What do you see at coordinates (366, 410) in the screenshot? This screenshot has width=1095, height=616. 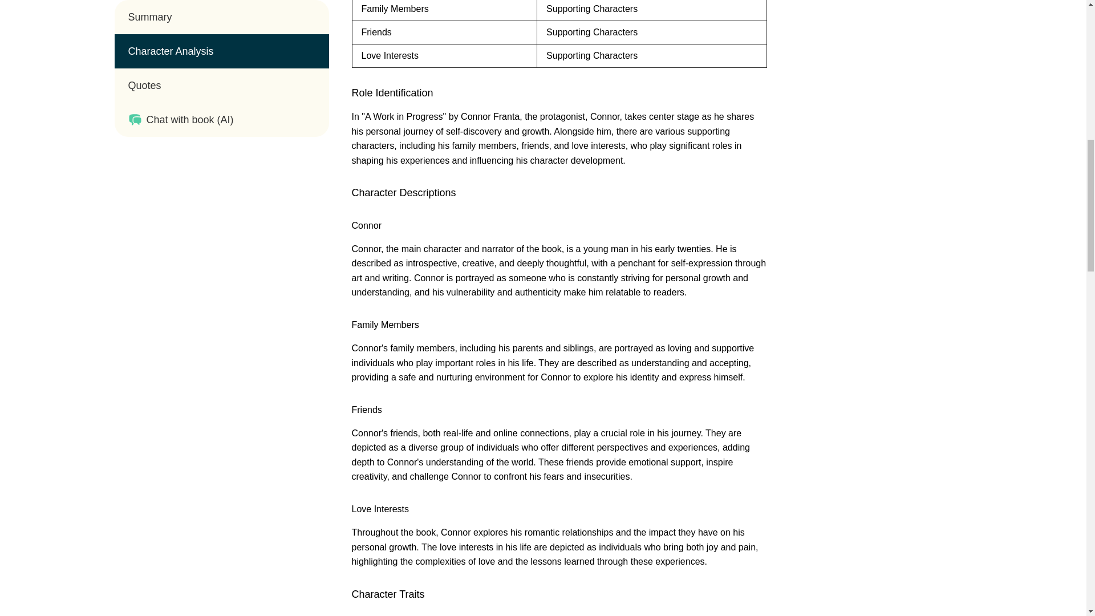 I see `Friends` at bounding box center [366, 410].